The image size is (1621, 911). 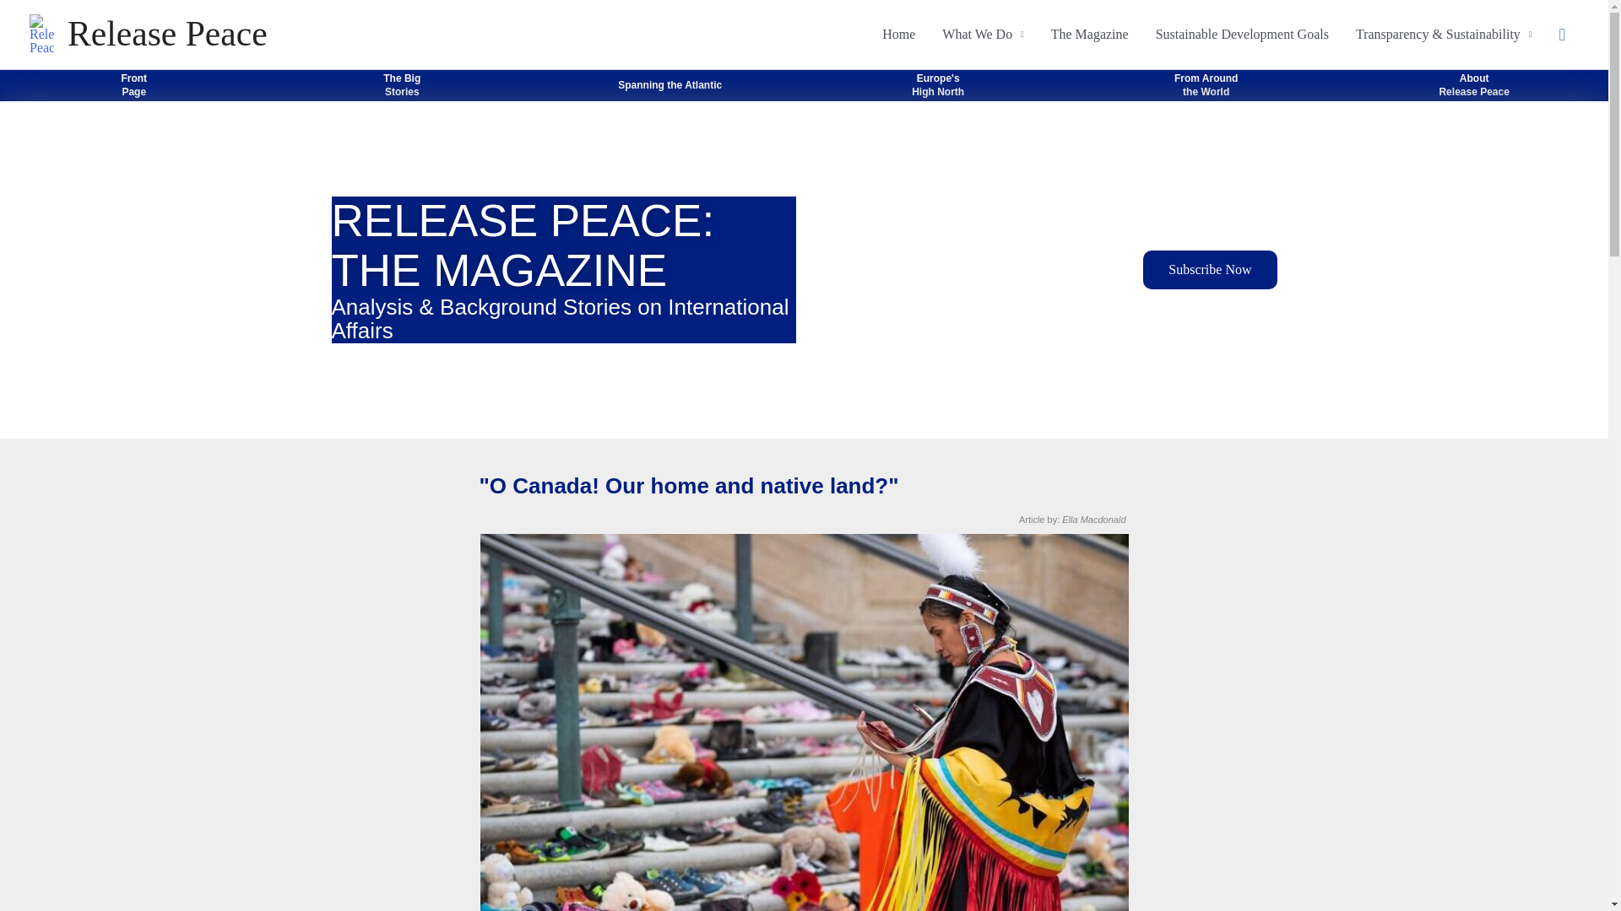 What do you see at coordinates (1209, 270) in the screenshot?
I see `The Magazine` at bounding box center [1209, 270].